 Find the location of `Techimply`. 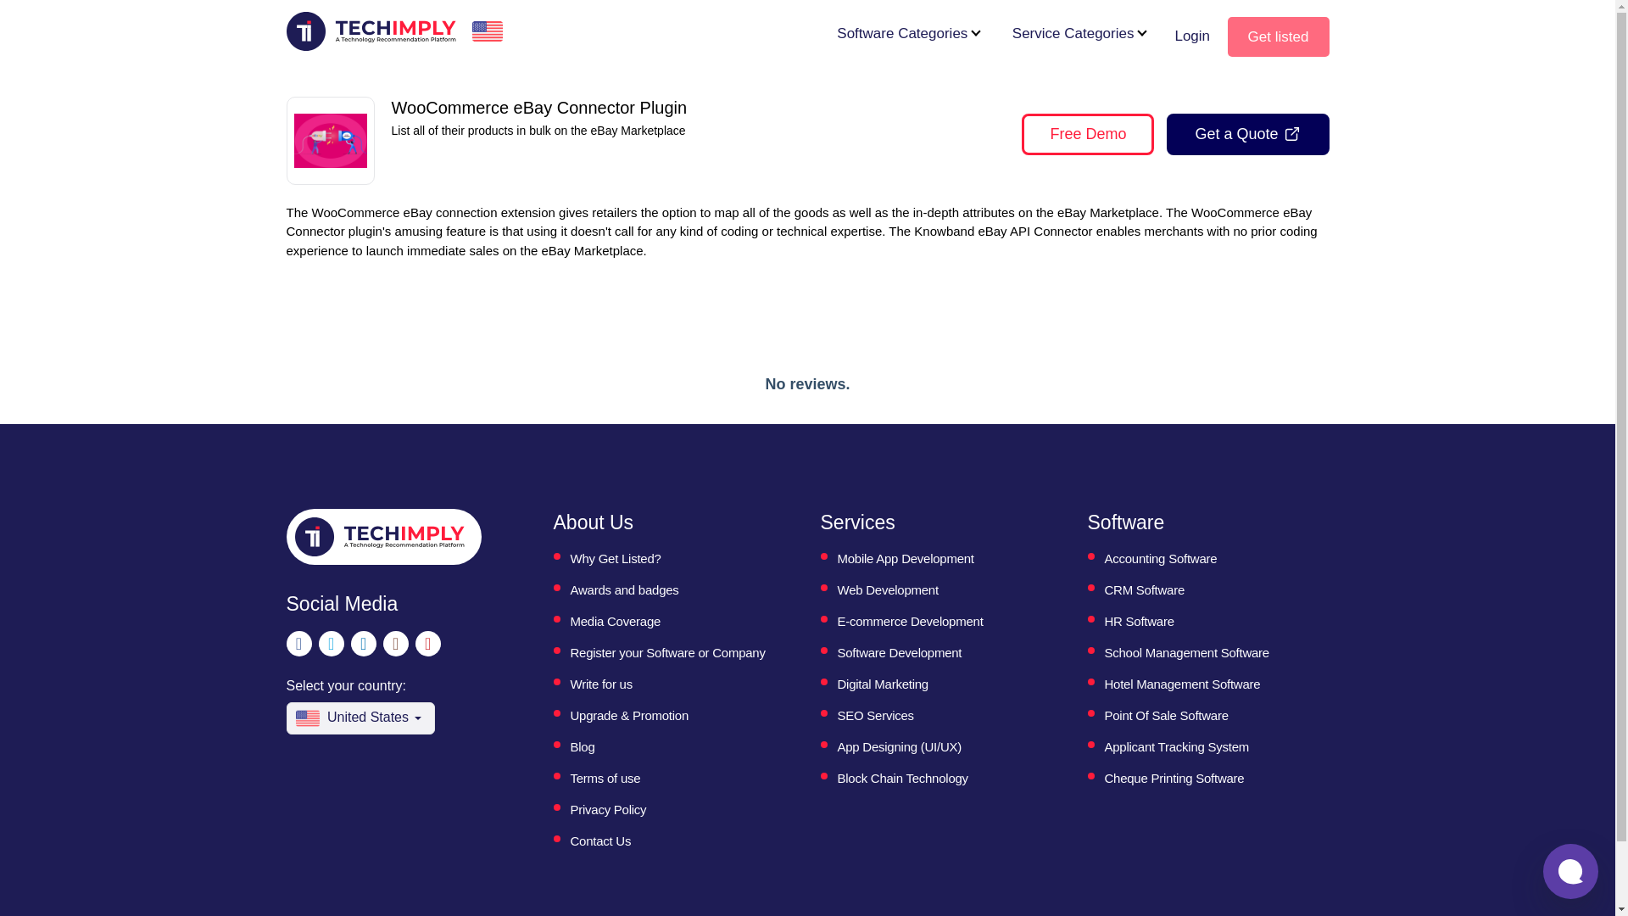

Techimply is located at coordinates (371, 31).